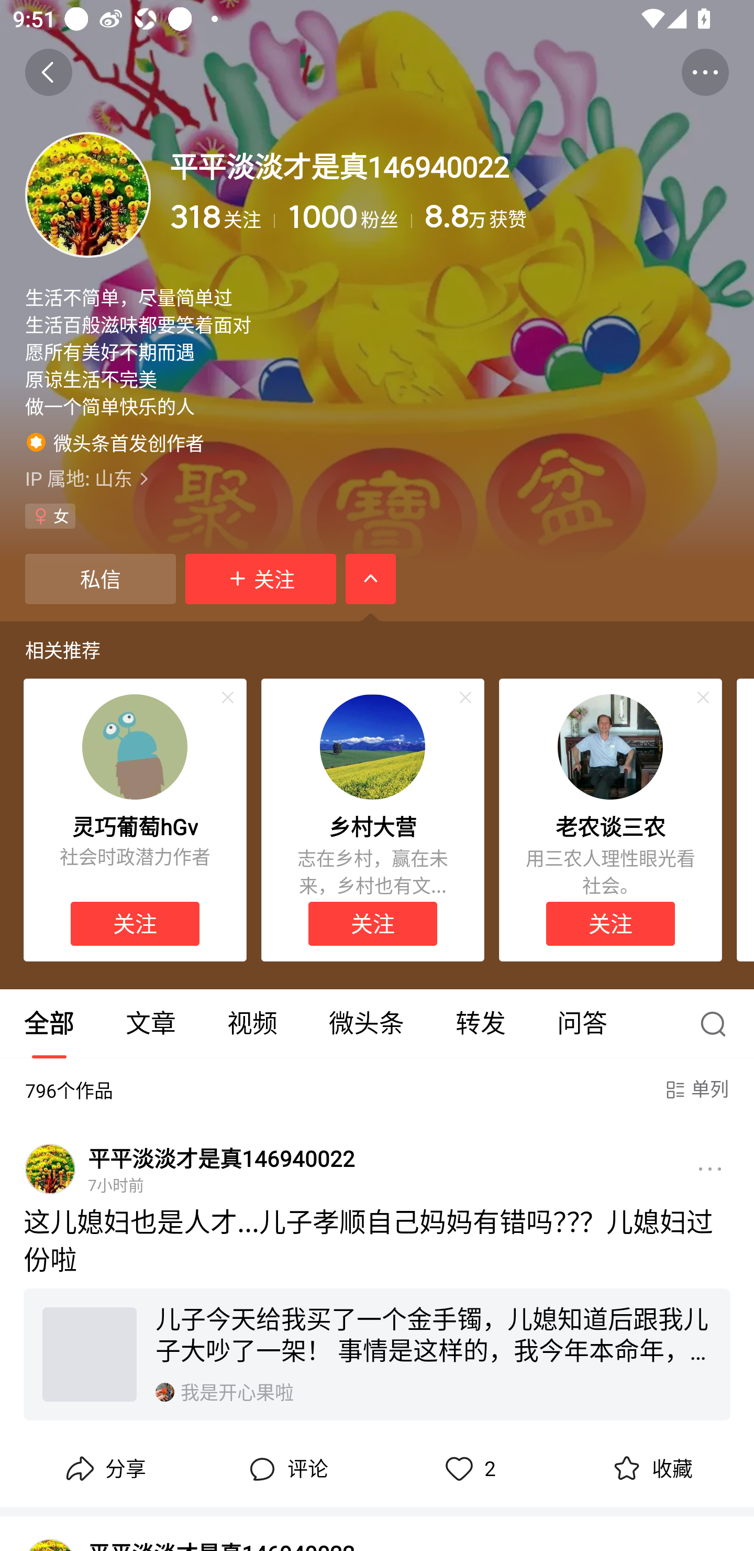  I want to click on 评论, 评论, so click(286, 1469).